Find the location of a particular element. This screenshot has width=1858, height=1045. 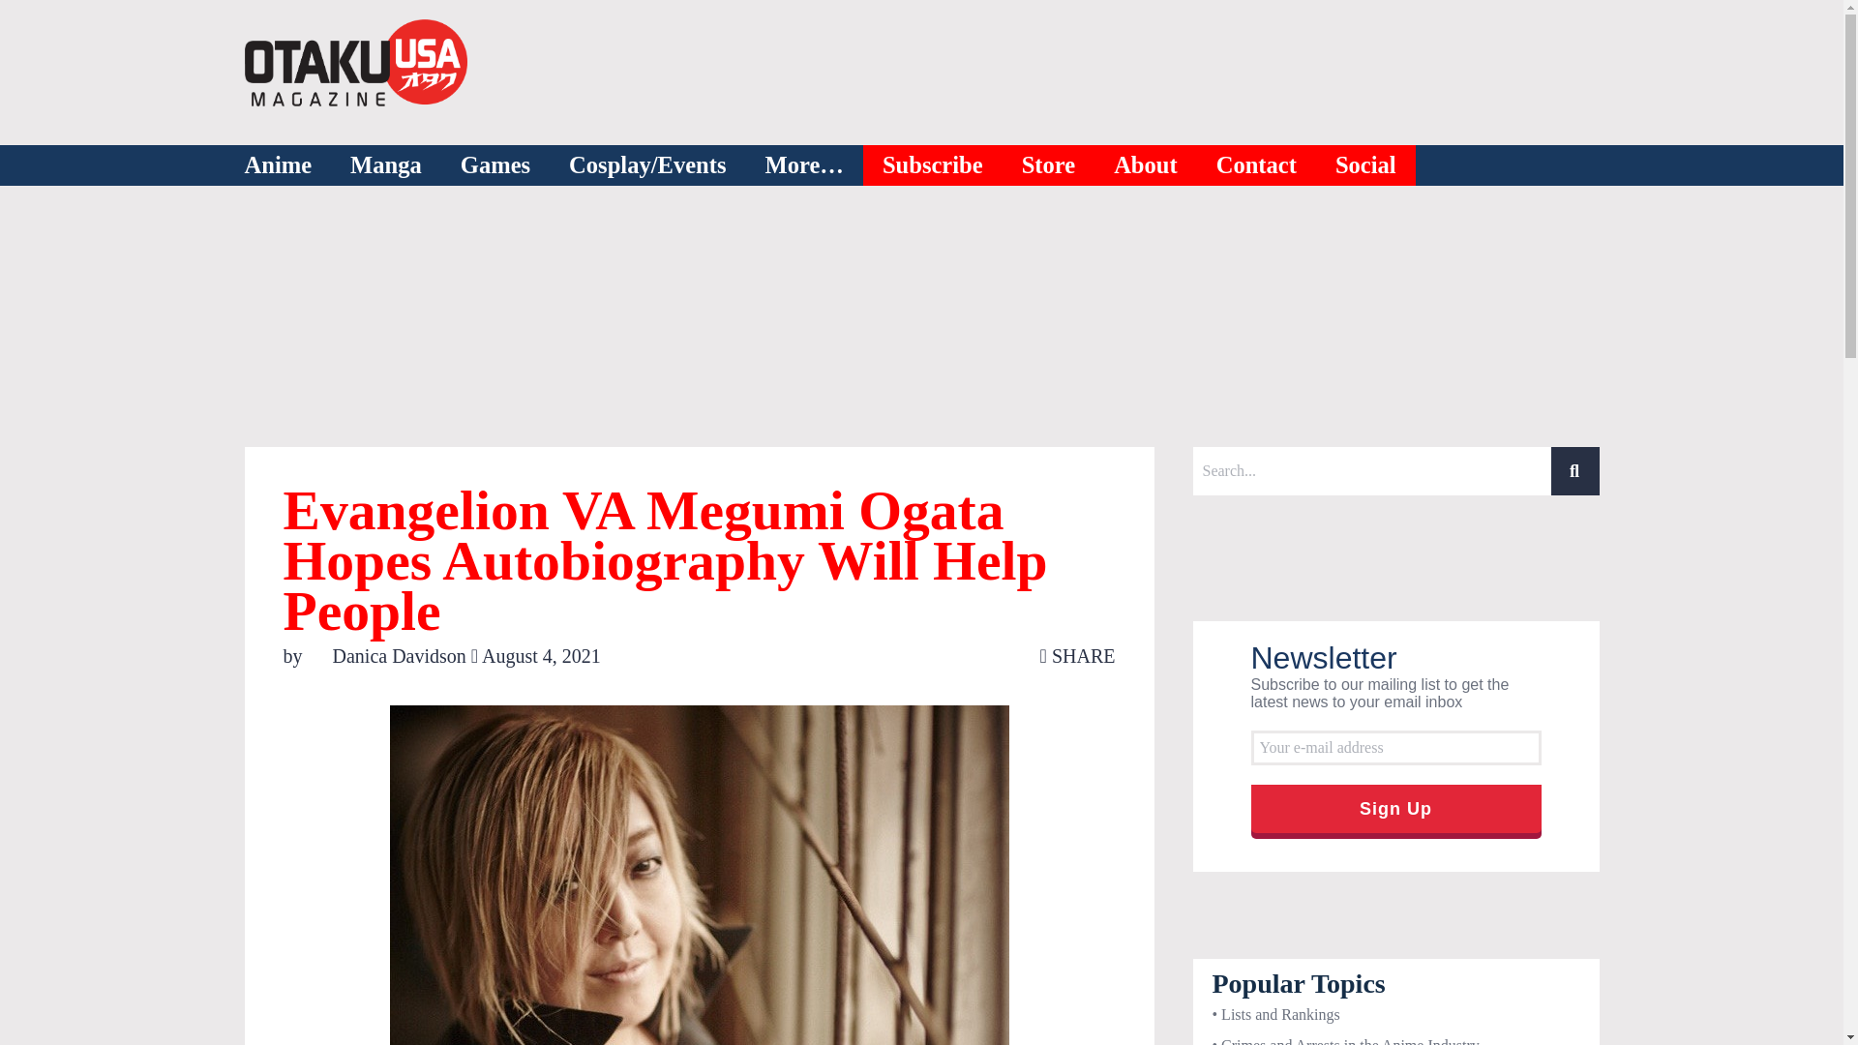

Social is located at coordinates (1366, 165).